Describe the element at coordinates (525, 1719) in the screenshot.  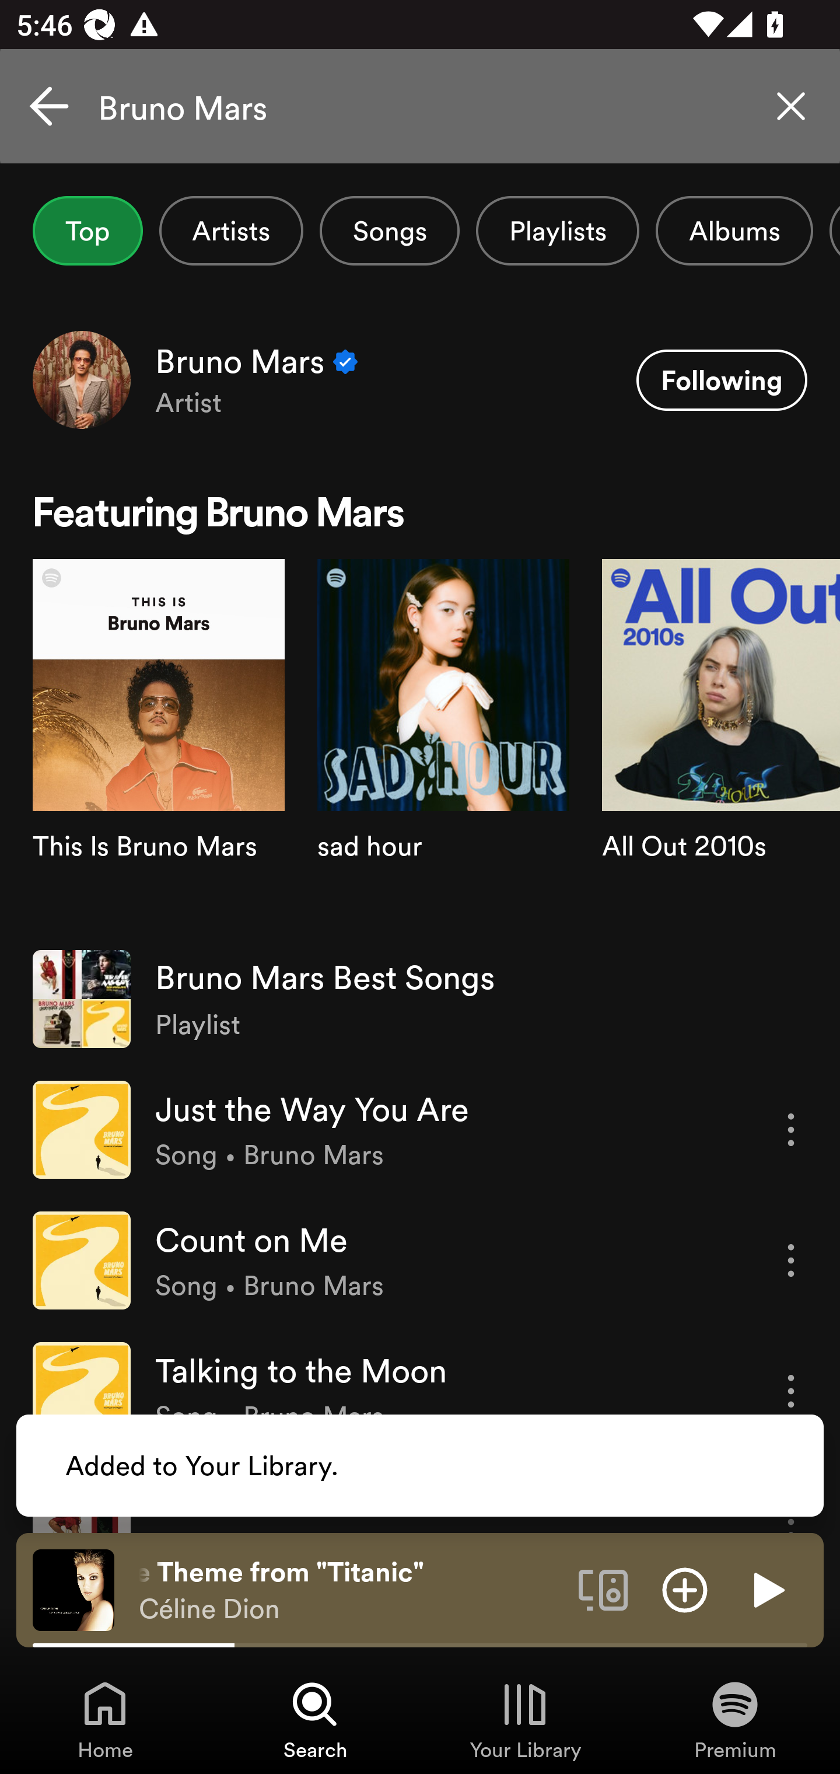
I see `Your Library, Tab 3 of 4 Your Library Your Library` at that location.